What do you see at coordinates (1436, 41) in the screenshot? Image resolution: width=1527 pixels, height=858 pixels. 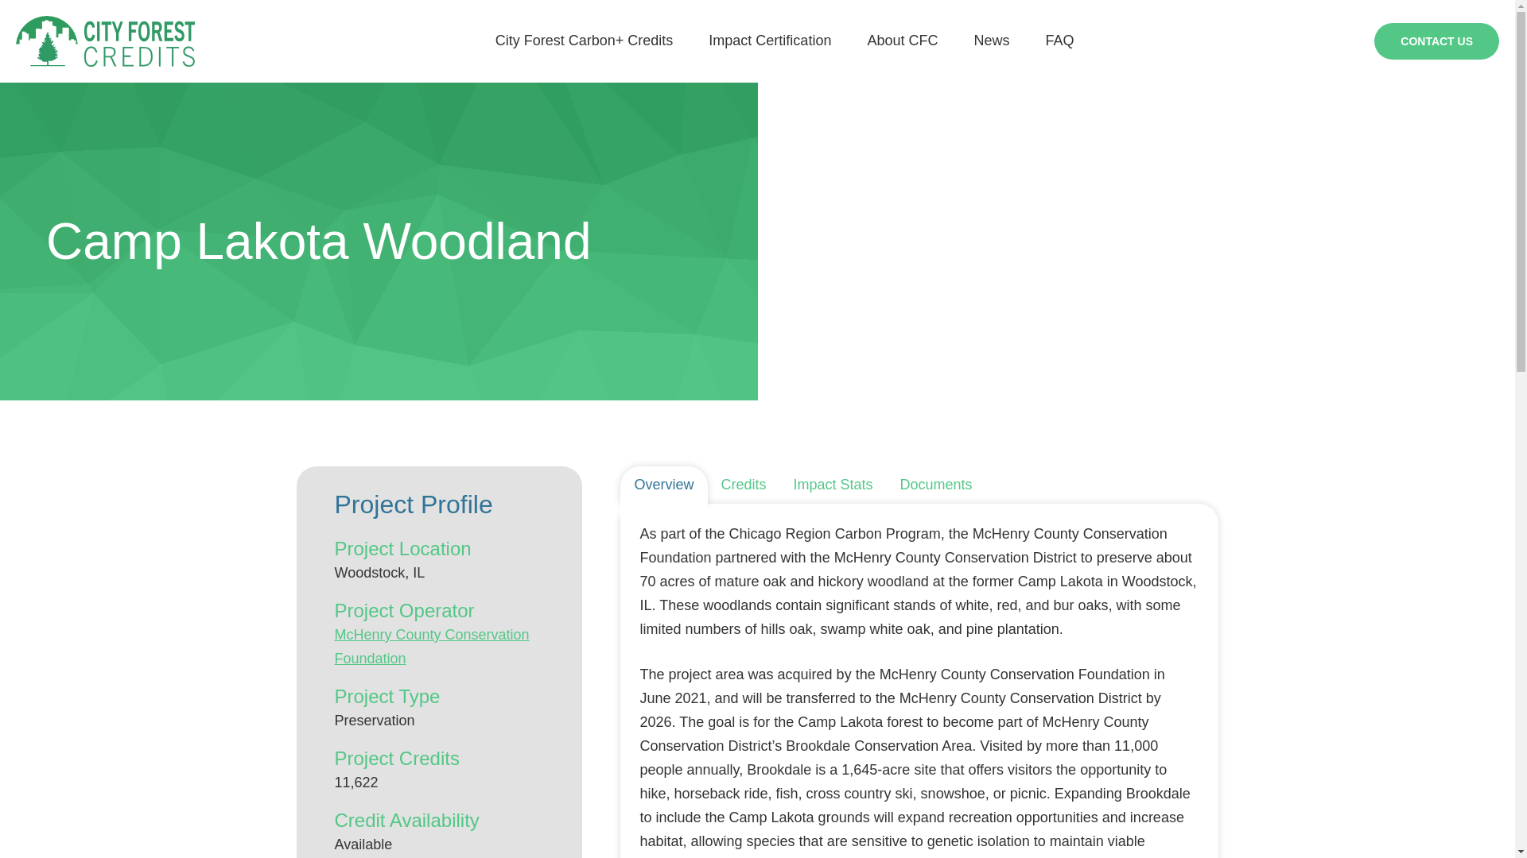 I see `CONTACT US` at bounding box center [1436, 41].